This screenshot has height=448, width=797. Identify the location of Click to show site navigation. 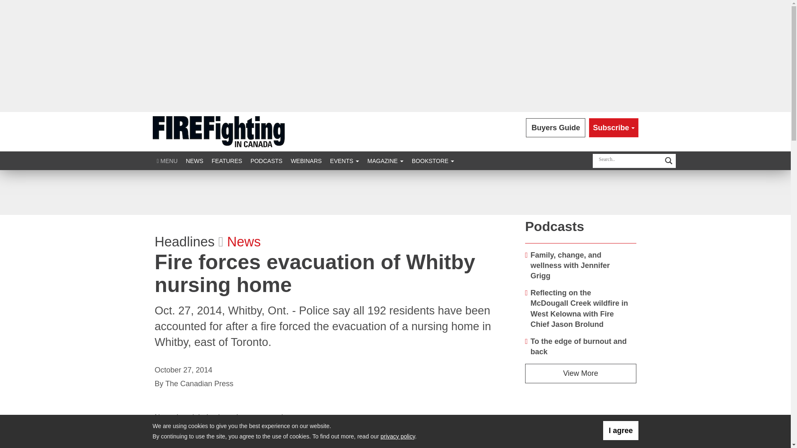
(167, 161).